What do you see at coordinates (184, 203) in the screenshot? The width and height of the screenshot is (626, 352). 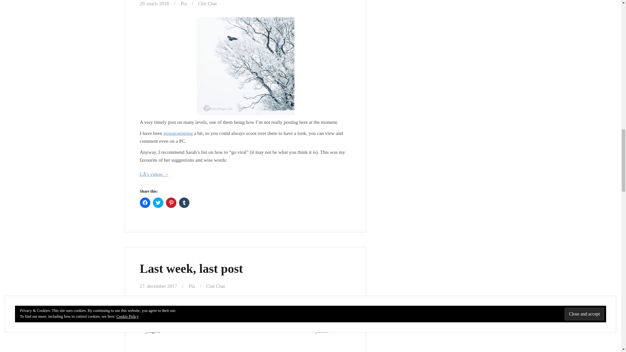 I see `Click to share on Tumblr` at bounding box center [184, 203].